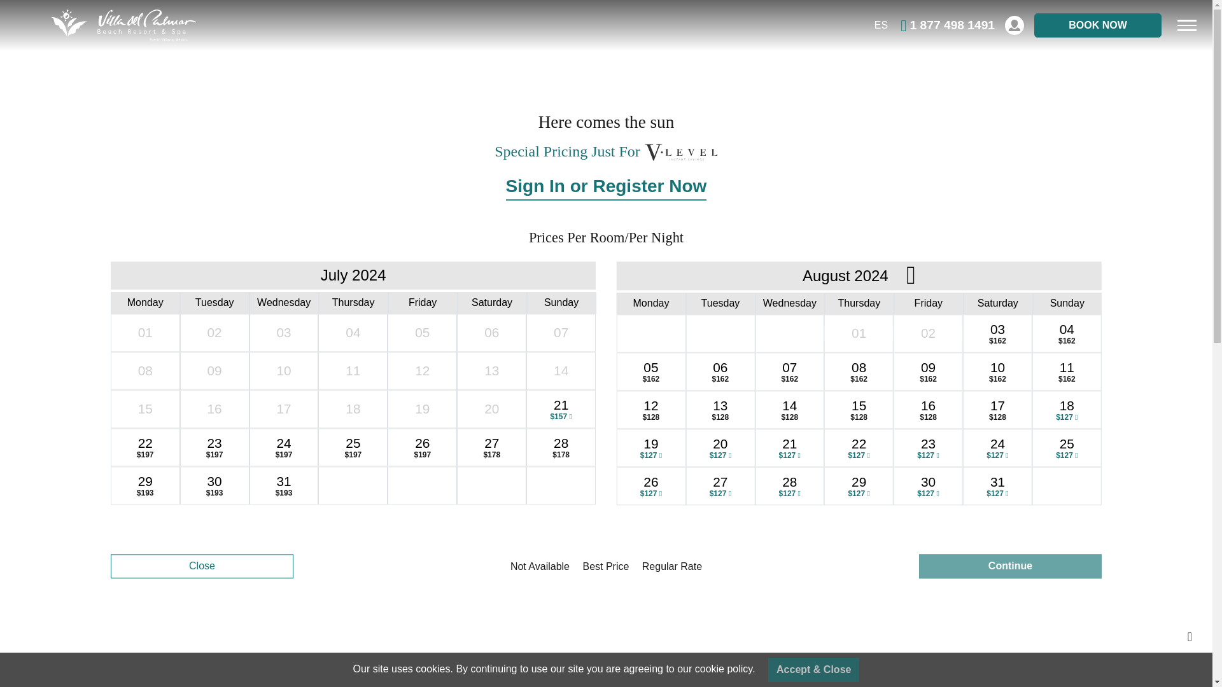 The height and width of the screenshot is (687, 1222). What do you see at coordinates (947, 25) in the screenshot?
I see `1 877 498 1491` at bounding box center [947, 25].